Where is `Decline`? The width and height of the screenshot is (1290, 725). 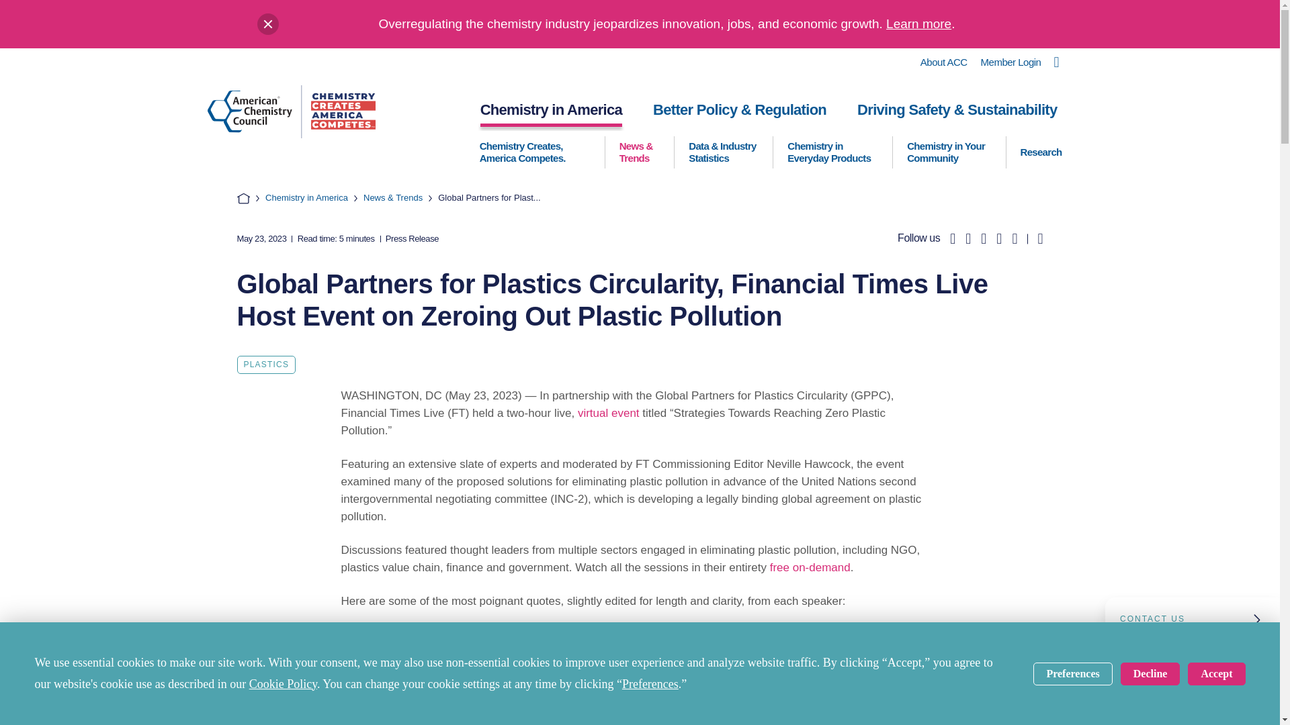
Decline is located at coordinates (1150, 673).